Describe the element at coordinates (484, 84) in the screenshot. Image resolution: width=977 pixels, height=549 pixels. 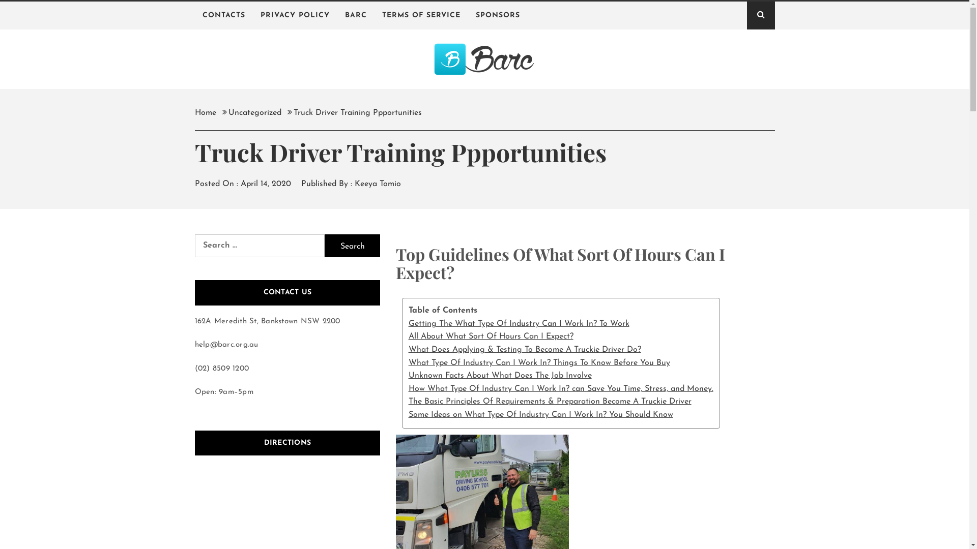
I see `Bankstown Acceptance Refugee Center` at that location.